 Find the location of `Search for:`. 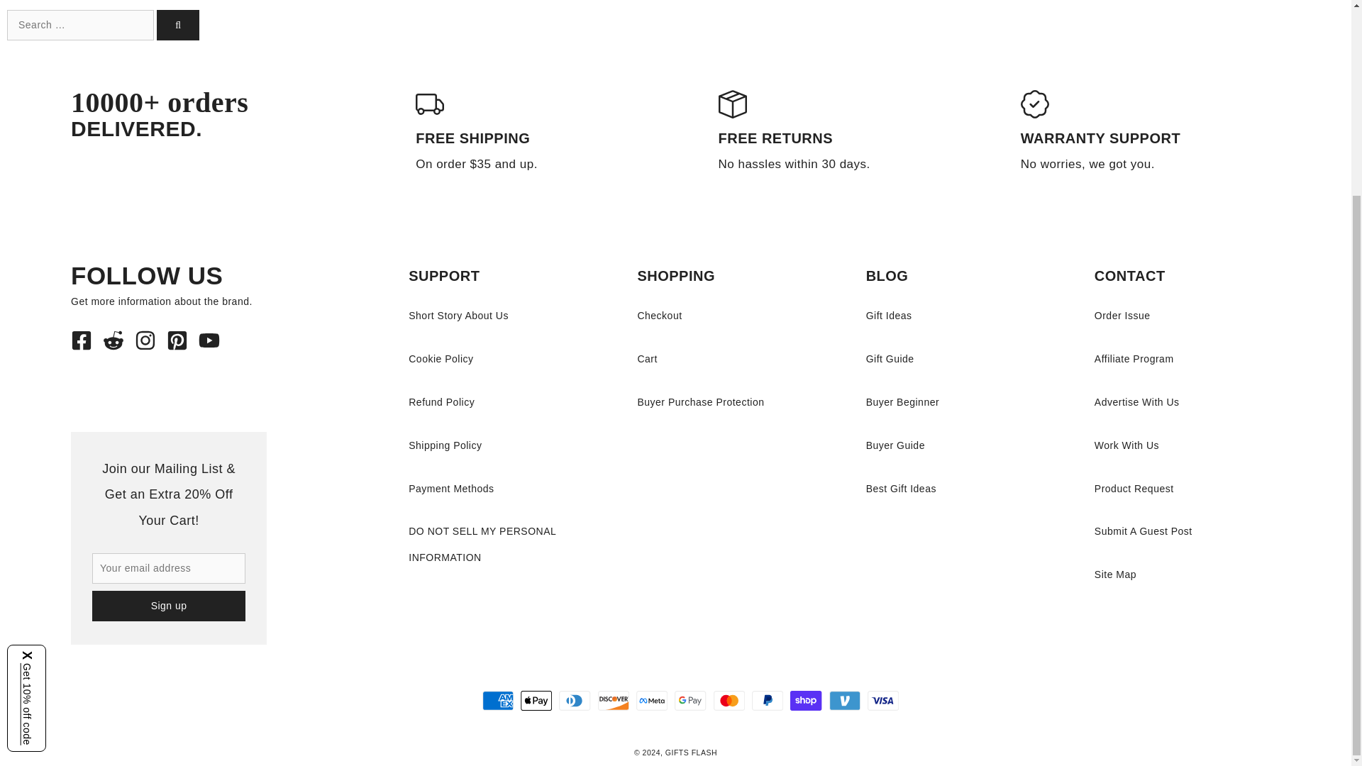

Search for: is located at coordinates (79, 26).